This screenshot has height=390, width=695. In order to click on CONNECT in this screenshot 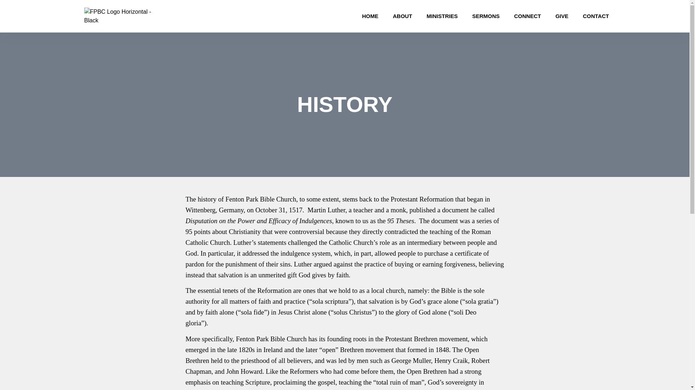, I will do `click(527, 16)`.